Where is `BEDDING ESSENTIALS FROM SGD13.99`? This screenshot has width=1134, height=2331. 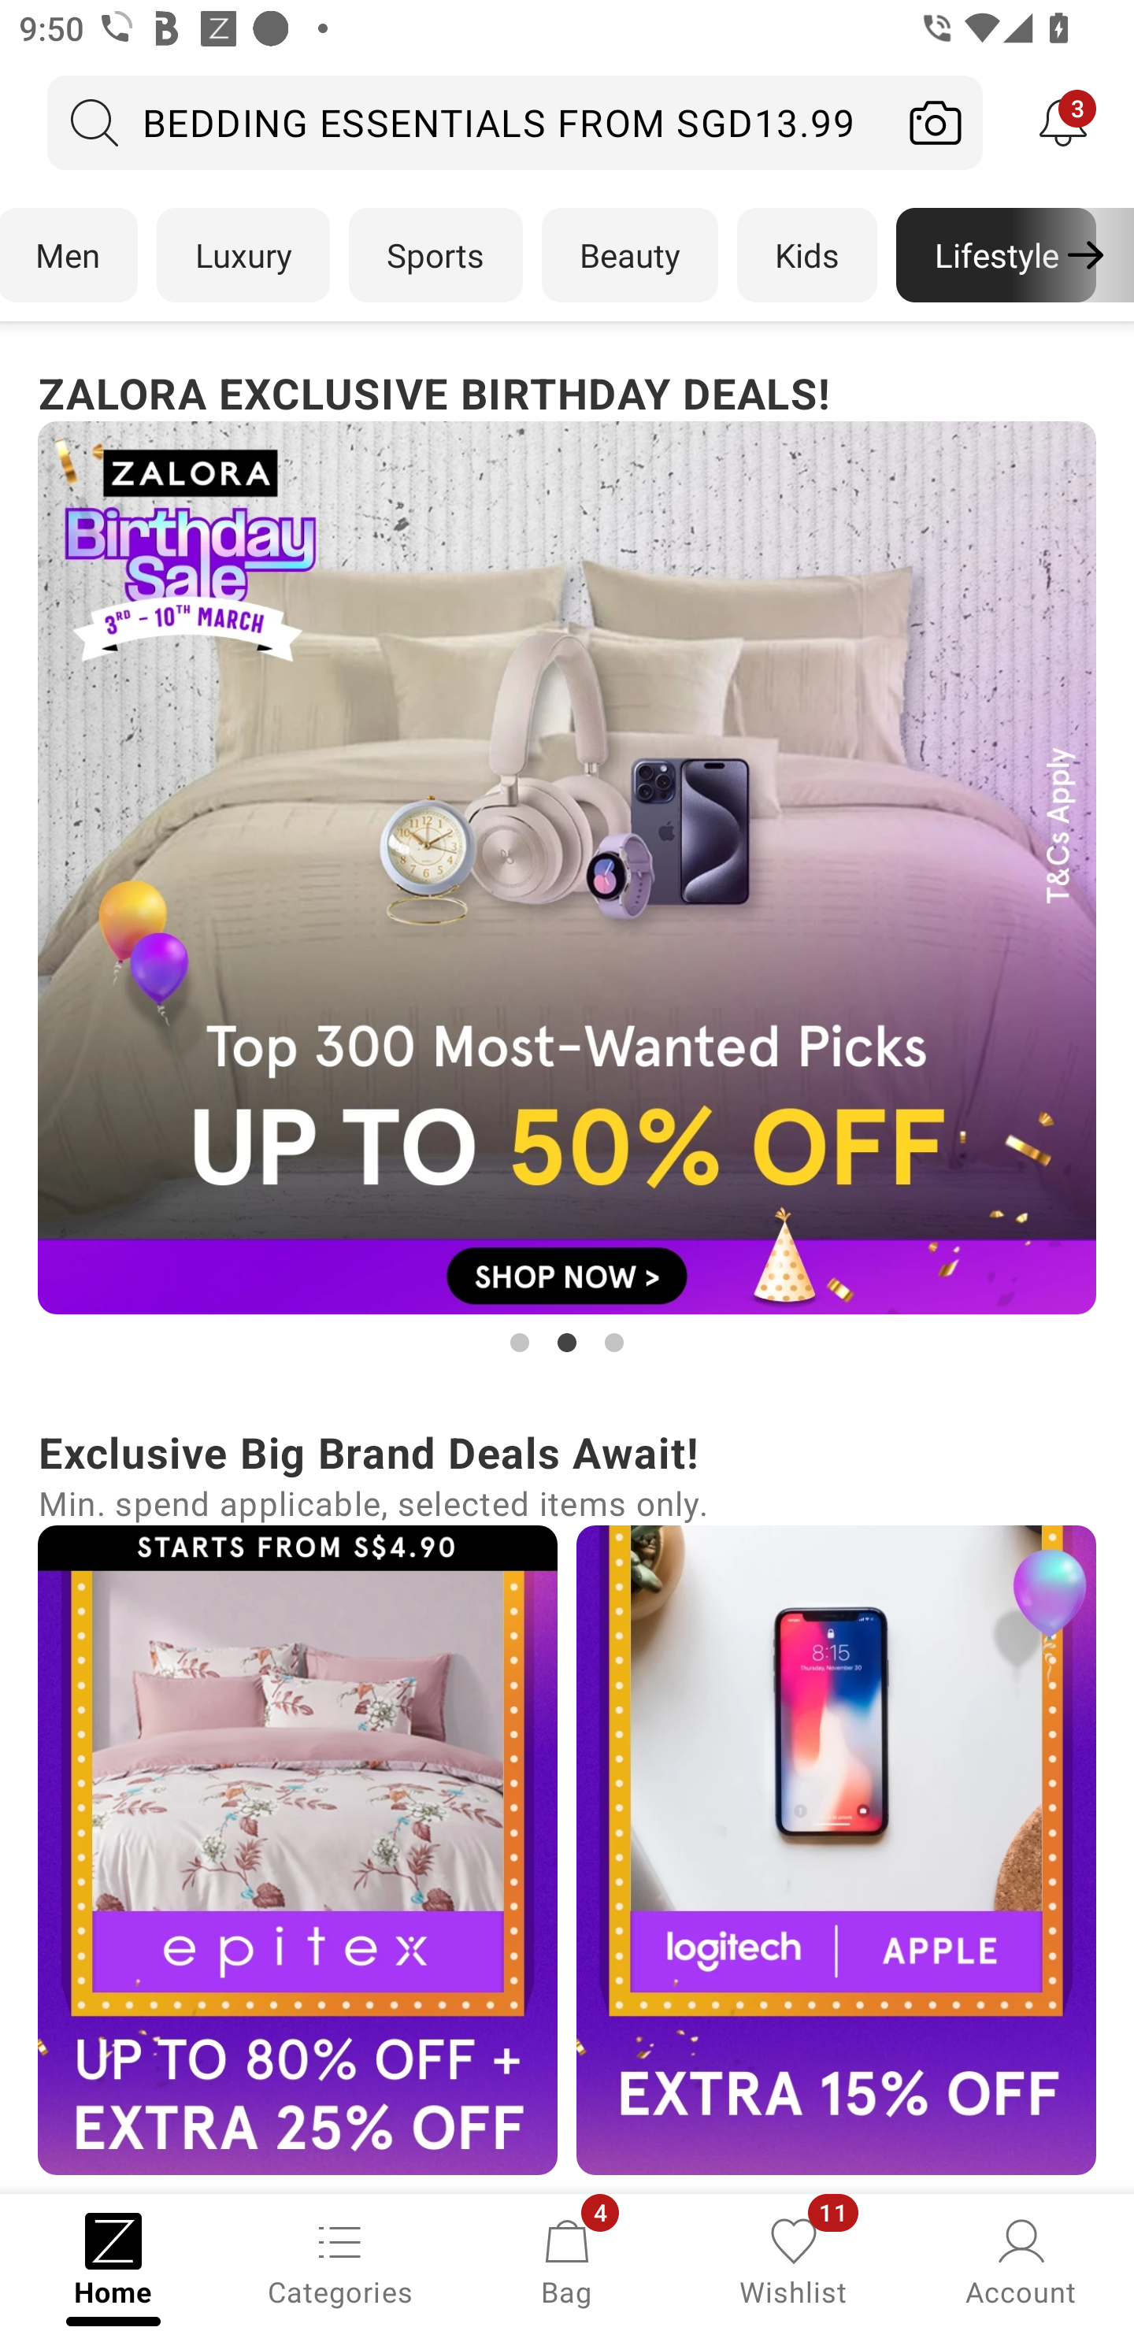
BEDDING ESSENTIALS FROM SGD13.99 is located at coordinates (468, 122).